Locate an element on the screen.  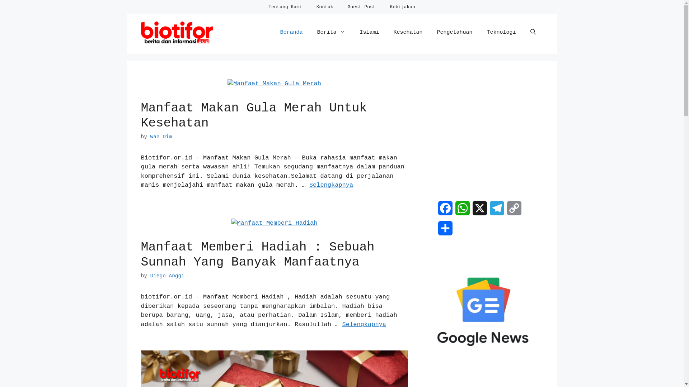
Wan Dim is located at coordinates (161, 137).